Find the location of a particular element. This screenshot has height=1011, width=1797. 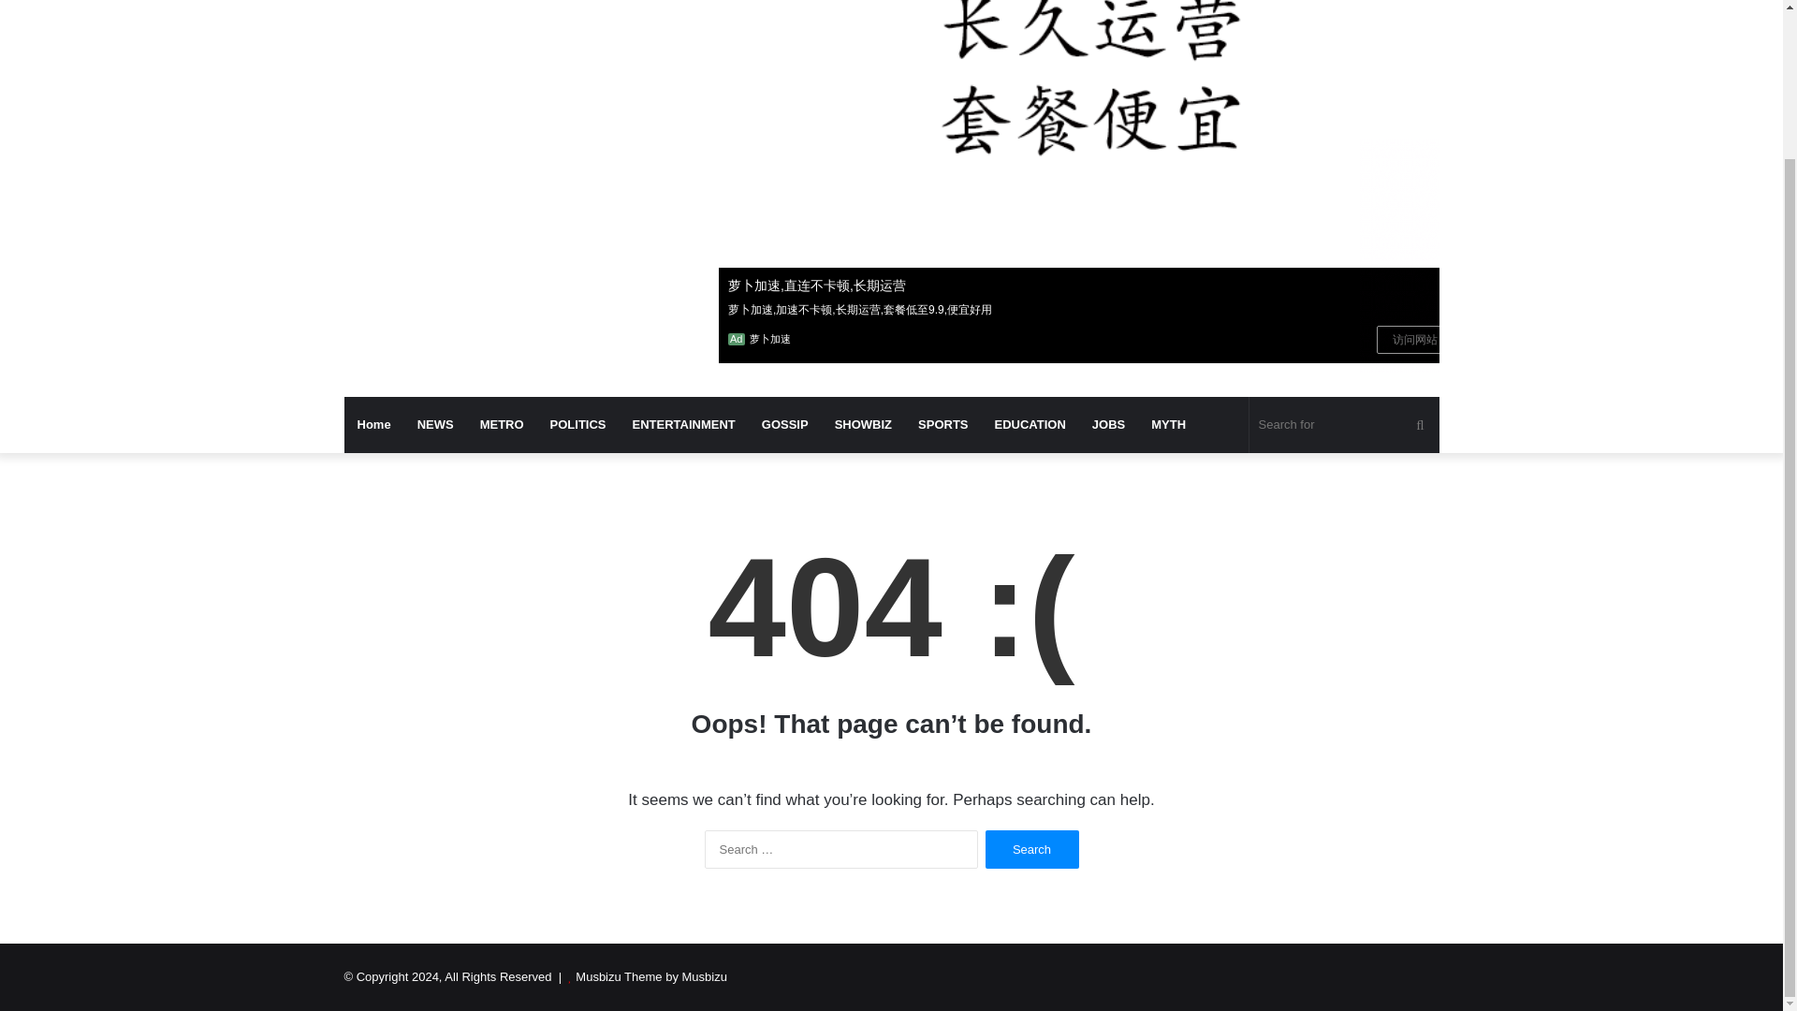

Musbizu is located at coordinates (517, 6).